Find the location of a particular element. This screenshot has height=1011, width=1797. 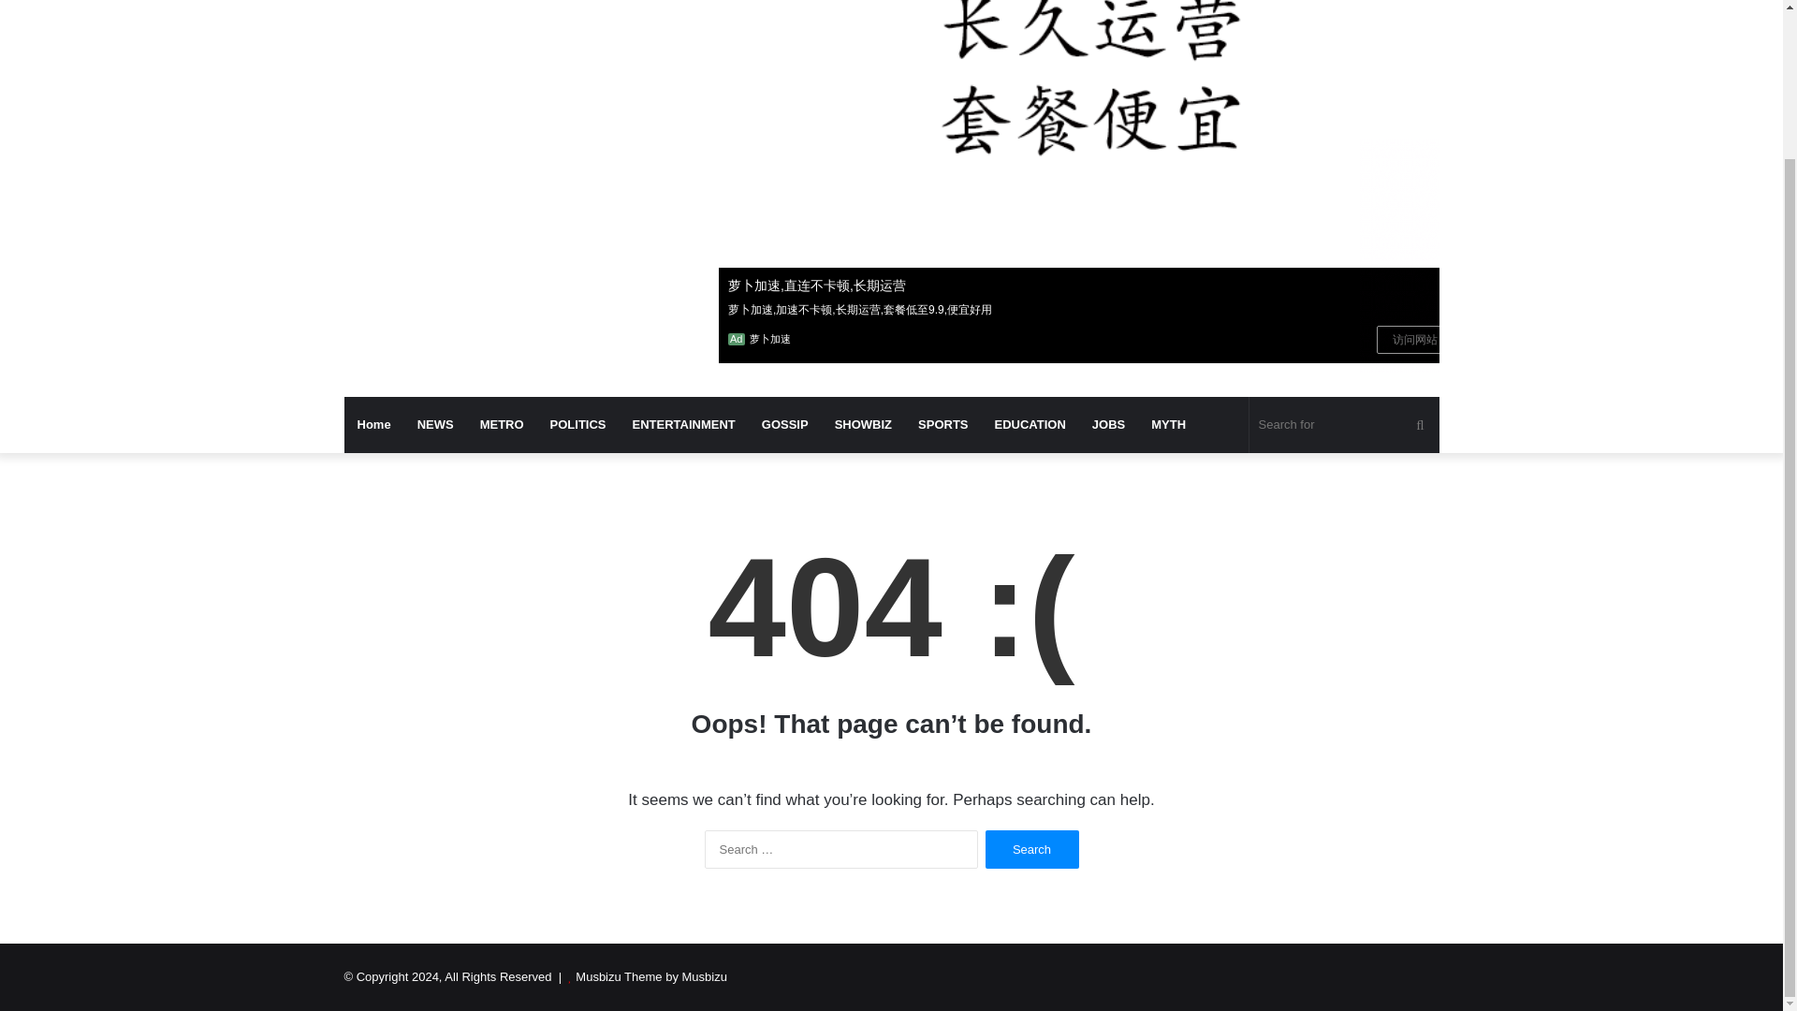

Musbizu is located at coordinates (517, 6).